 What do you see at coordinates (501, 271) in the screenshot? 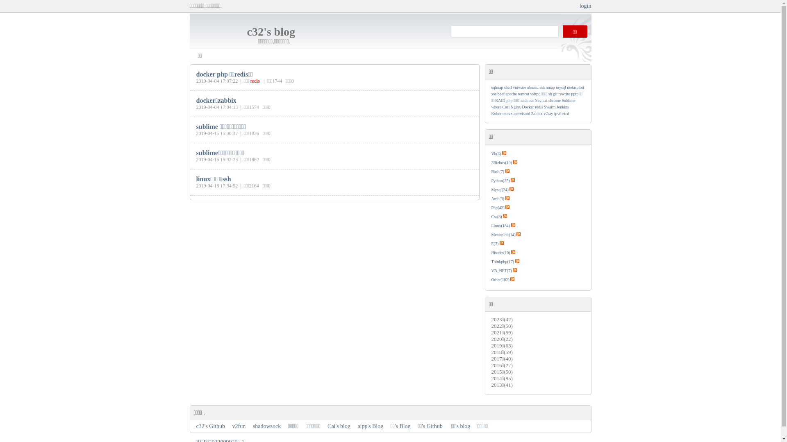
I see `VB_NET(7)` at bounding box center [501, 271].